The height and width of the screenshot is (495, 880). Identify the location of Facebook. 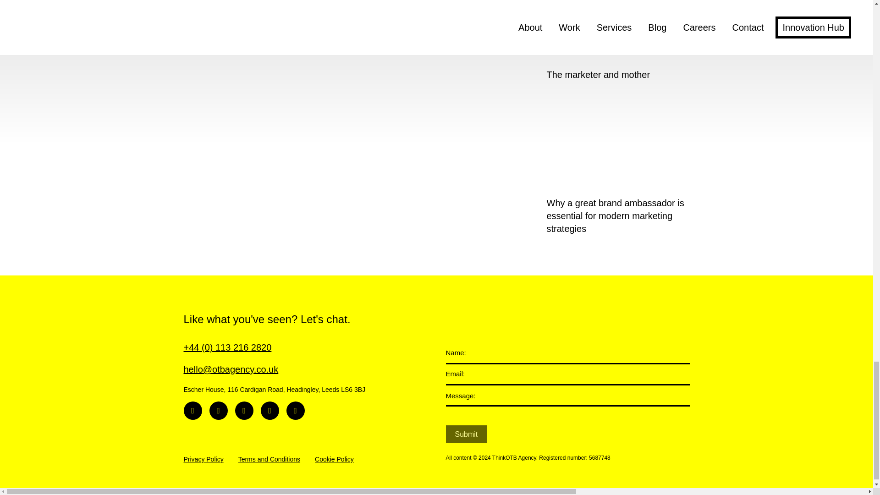
(269, 410).